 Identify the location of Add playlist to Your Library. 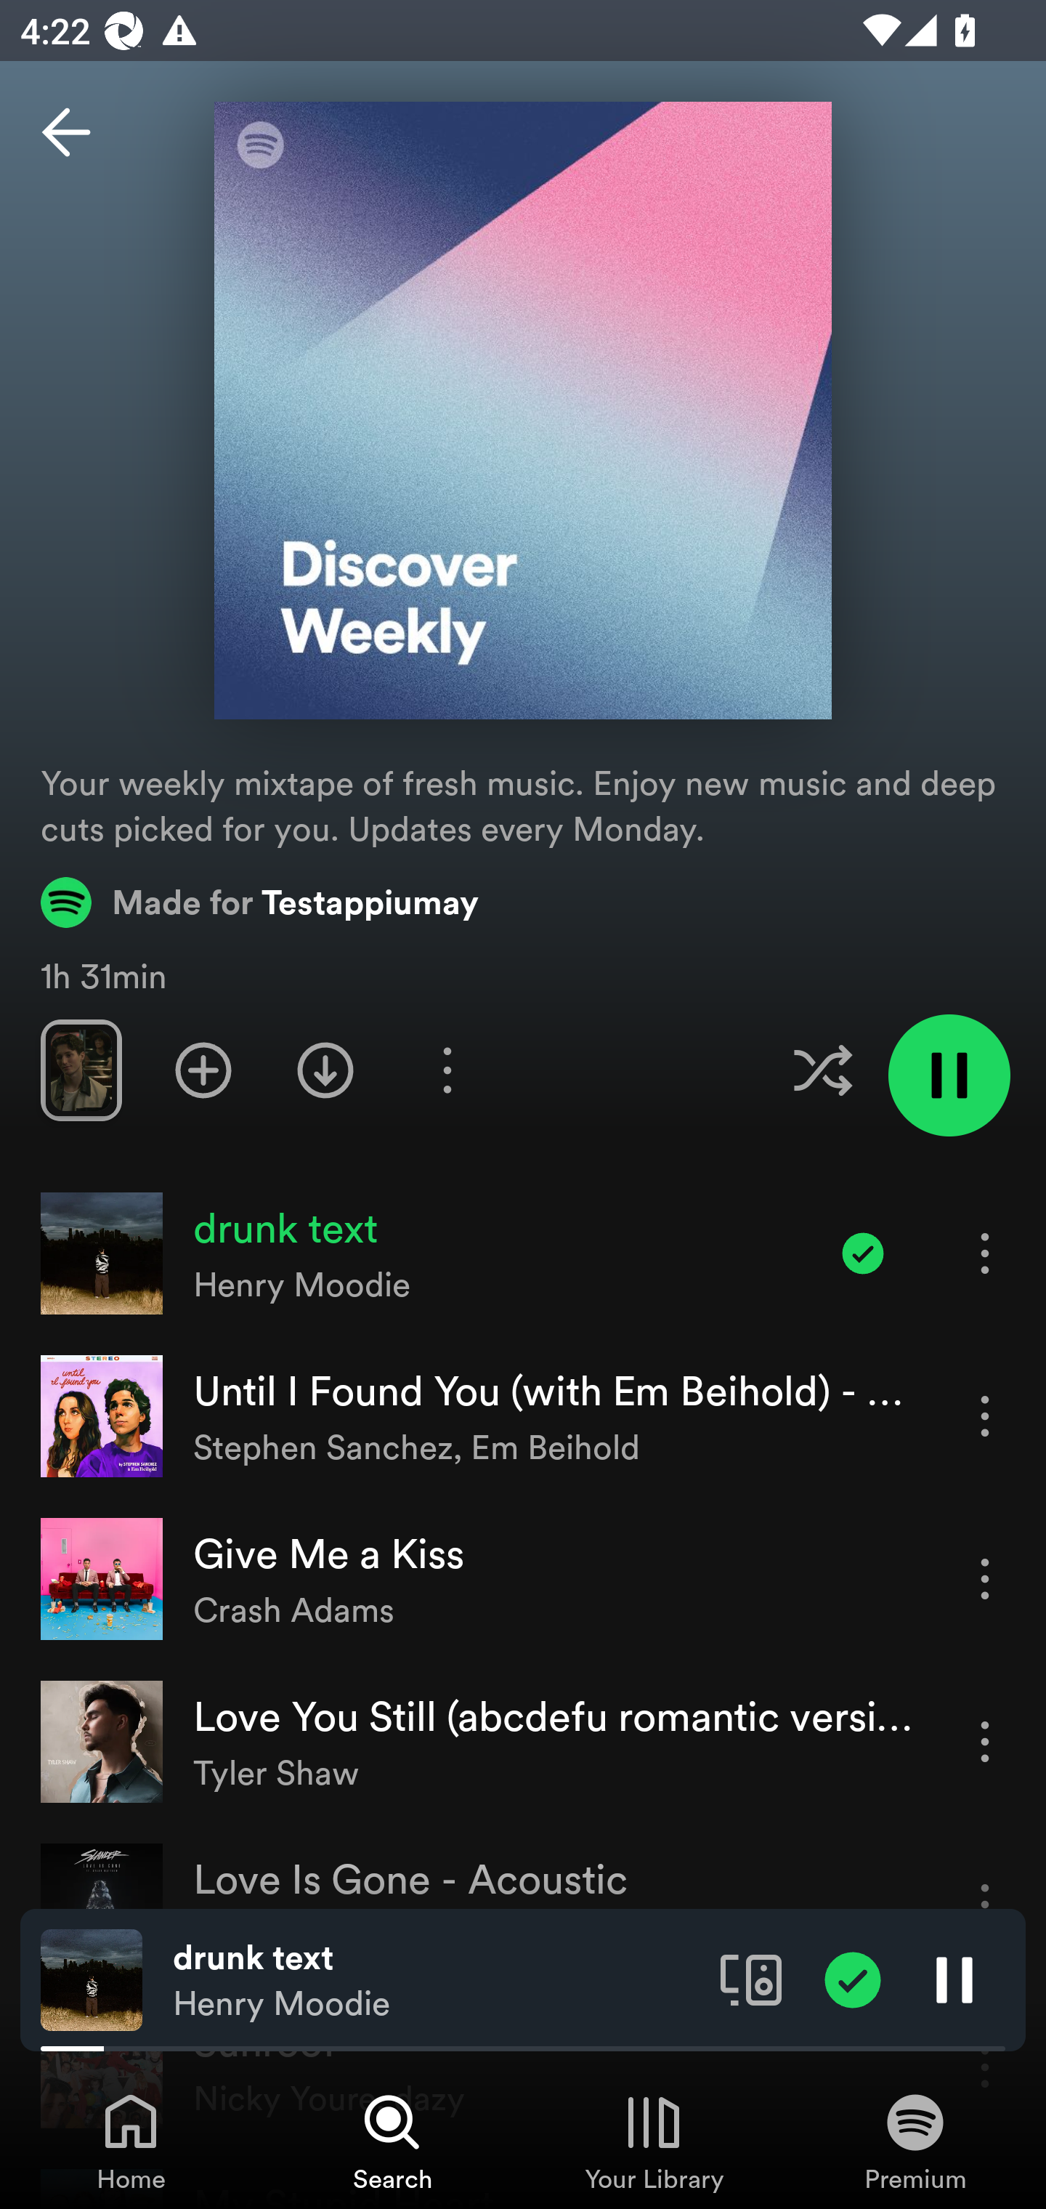
(203, 1070).